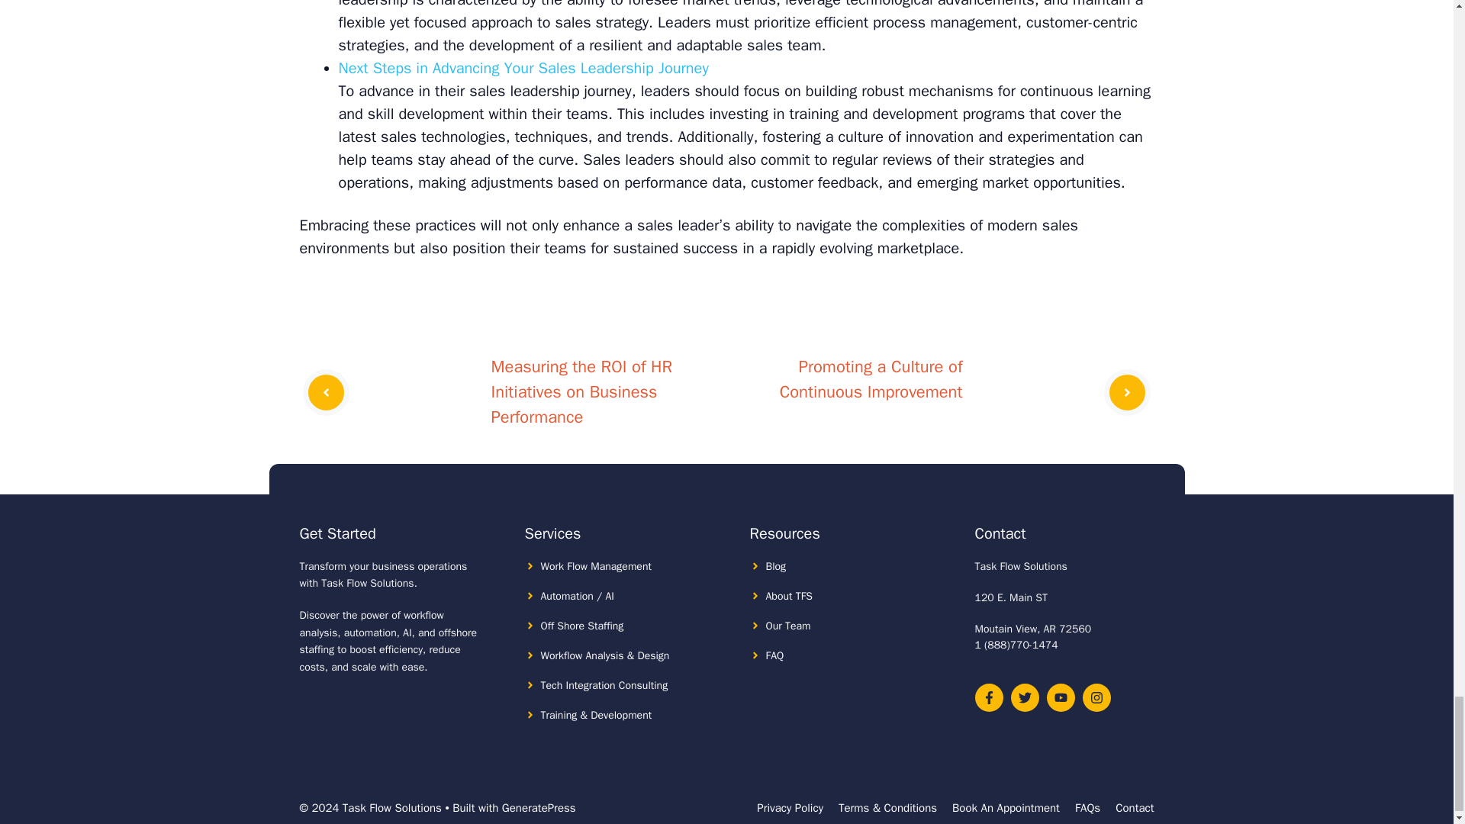 The image size is (1465, 824). I want to click on sales leadership journey, so click(549, 90).